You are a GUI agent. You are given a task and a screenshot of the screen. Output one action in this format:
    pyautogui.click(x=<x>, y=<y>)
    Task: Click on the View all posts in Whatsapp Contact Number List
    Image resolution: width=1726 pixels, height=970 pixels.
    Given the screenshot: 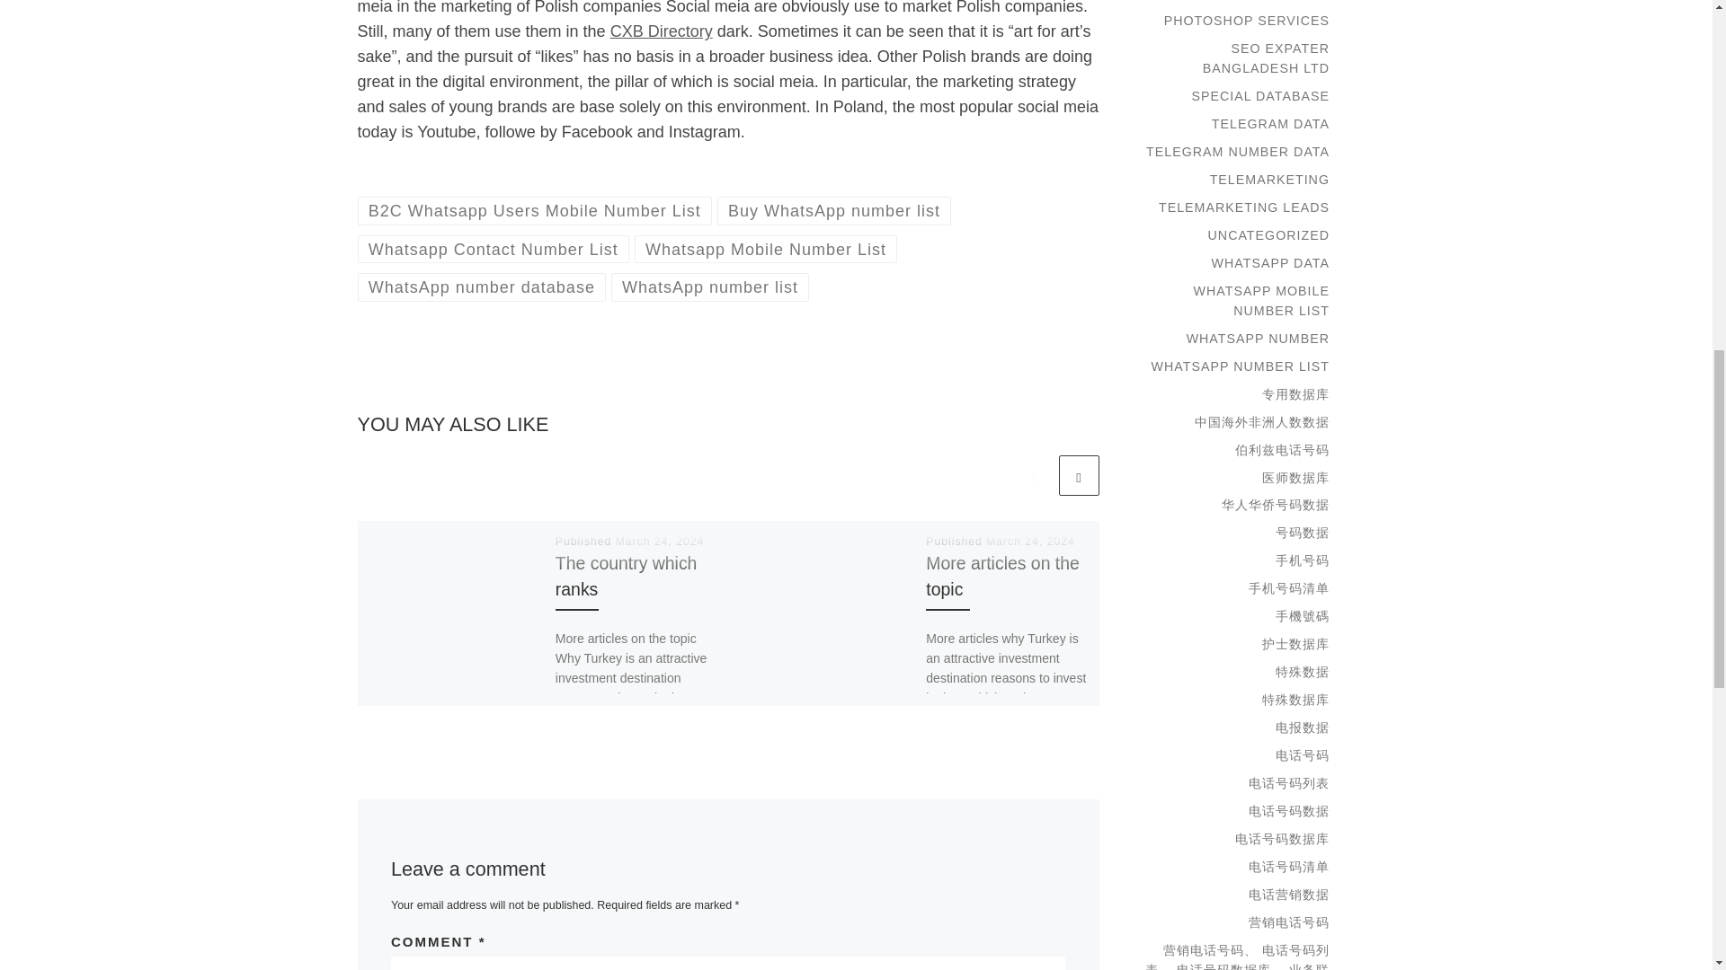 What is the action you would take?
    pyautogui.click(x=493, y=249)
    